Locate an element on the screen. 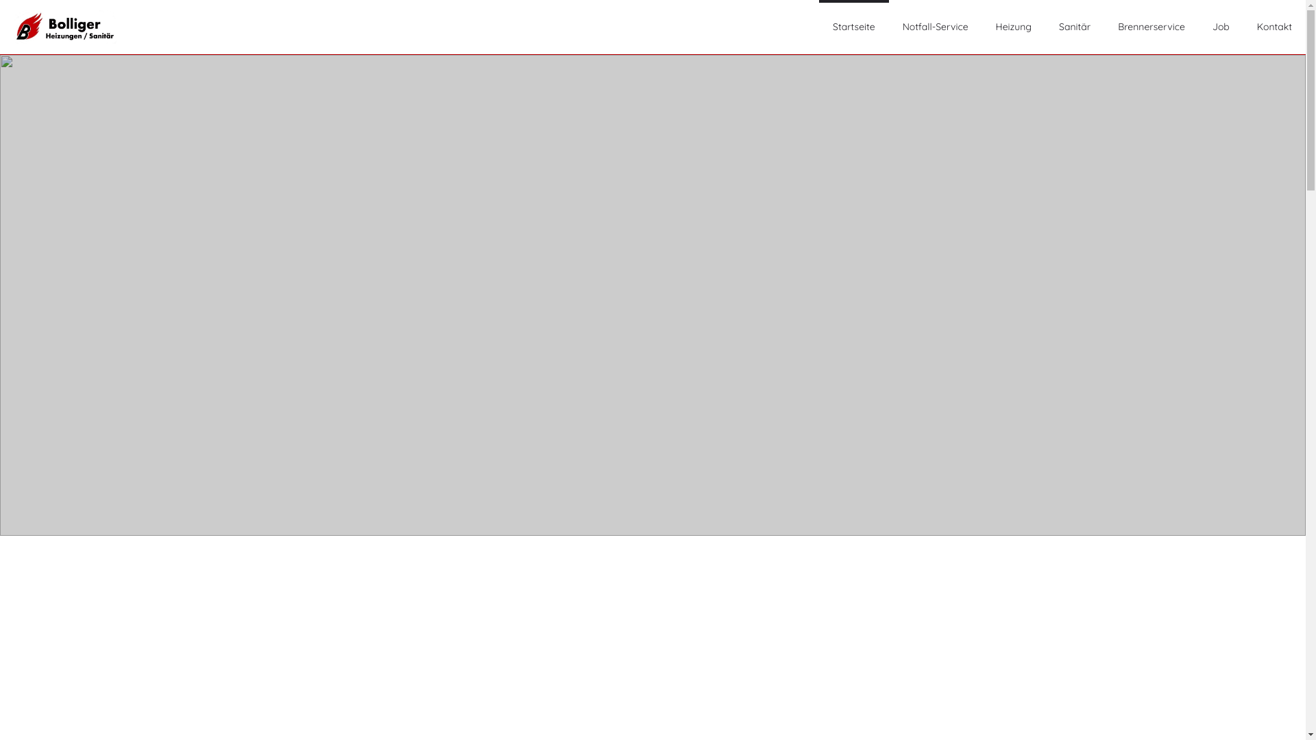  Job is located at coordinates (1221, 27).